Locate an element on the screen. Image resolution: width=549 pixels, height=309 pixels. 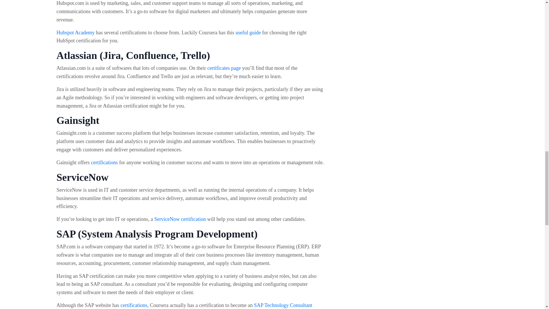
ServiceNow certification is located at coordinates (180, 219).